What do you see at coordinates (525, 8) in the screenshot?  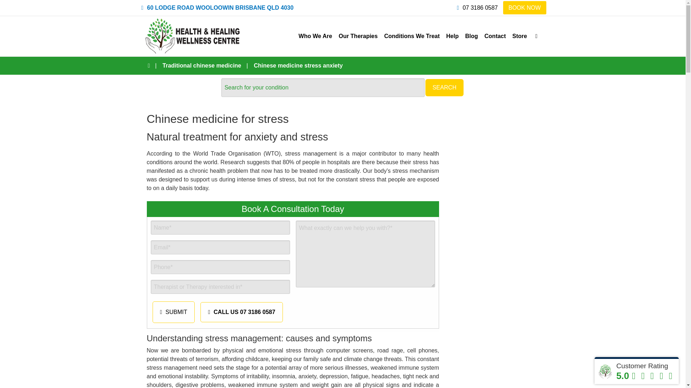 I see `BOOK NOW` at bounding box center [525, 8].